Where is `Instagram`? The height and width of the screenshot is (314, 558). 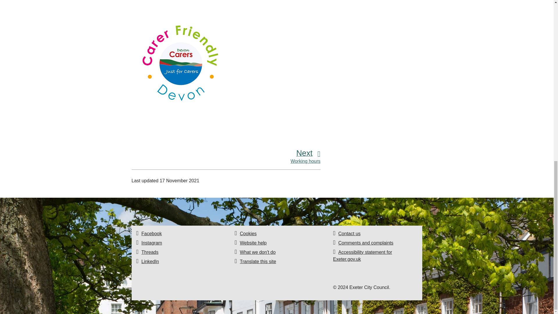 Instagram is located at coordinates (151, 243).